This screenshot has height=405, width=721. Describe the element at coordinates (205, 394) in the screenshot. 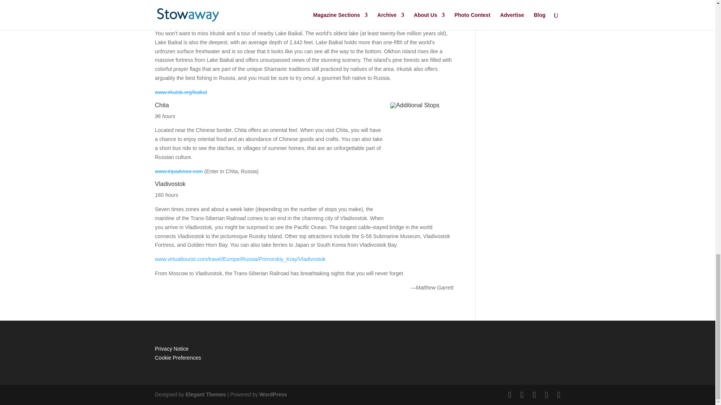

I see `Premium WordPress Themes` at that location.